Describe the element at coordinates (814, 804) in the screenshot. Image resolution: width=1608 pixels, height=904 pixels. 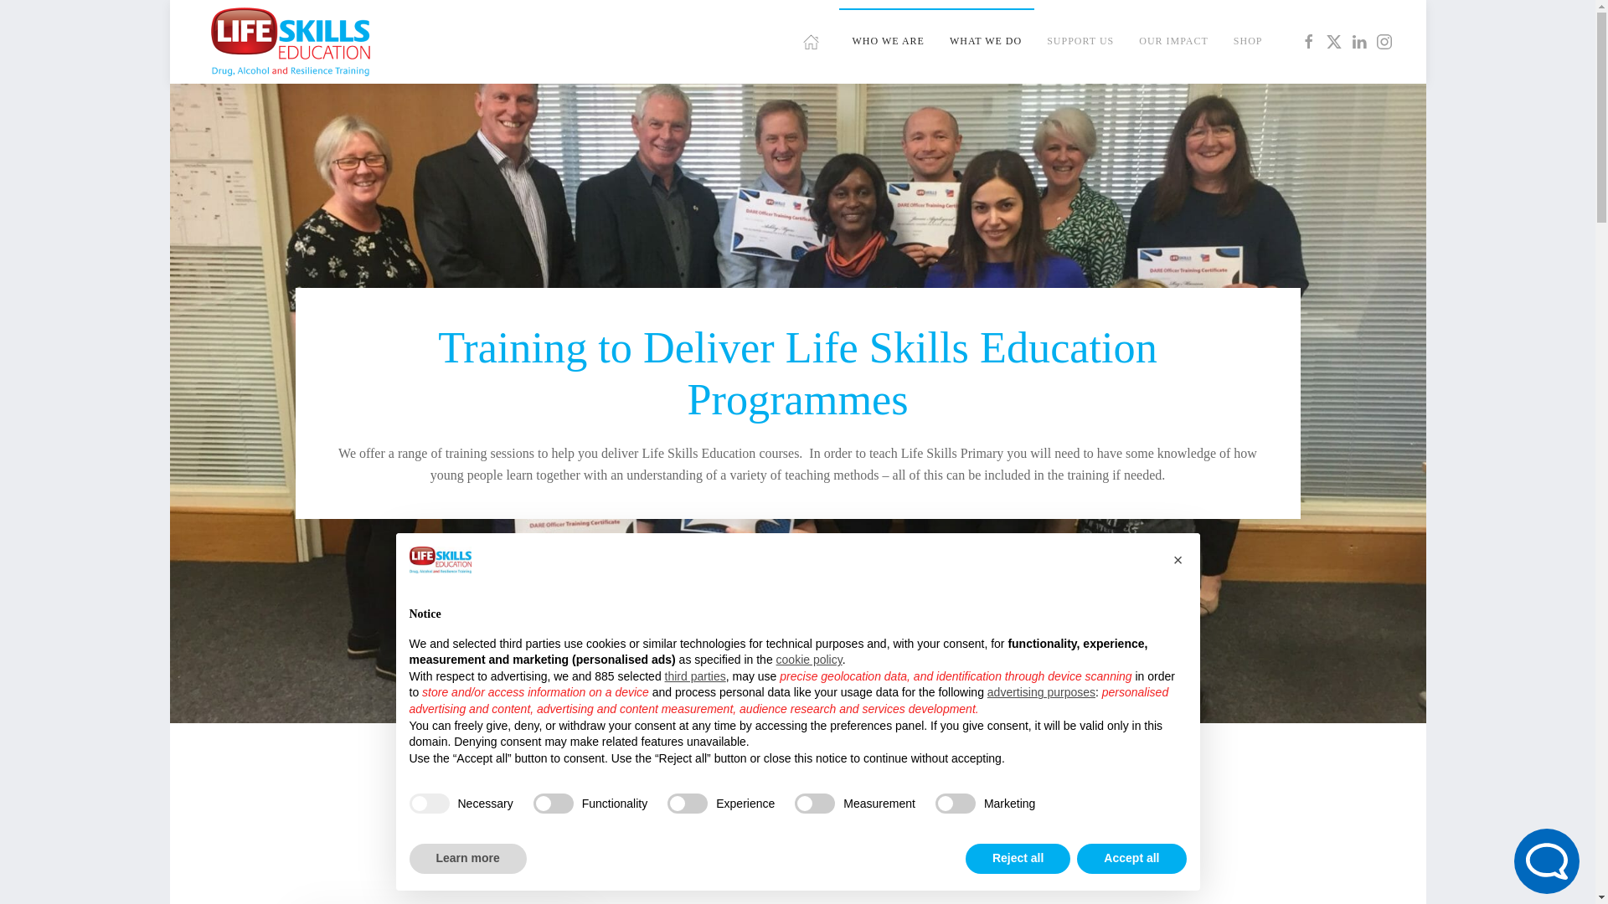
I see `false` at that location.